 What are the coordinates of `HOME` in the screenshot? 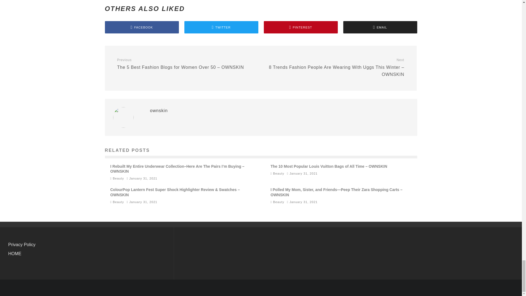 It's located at (15, 254).